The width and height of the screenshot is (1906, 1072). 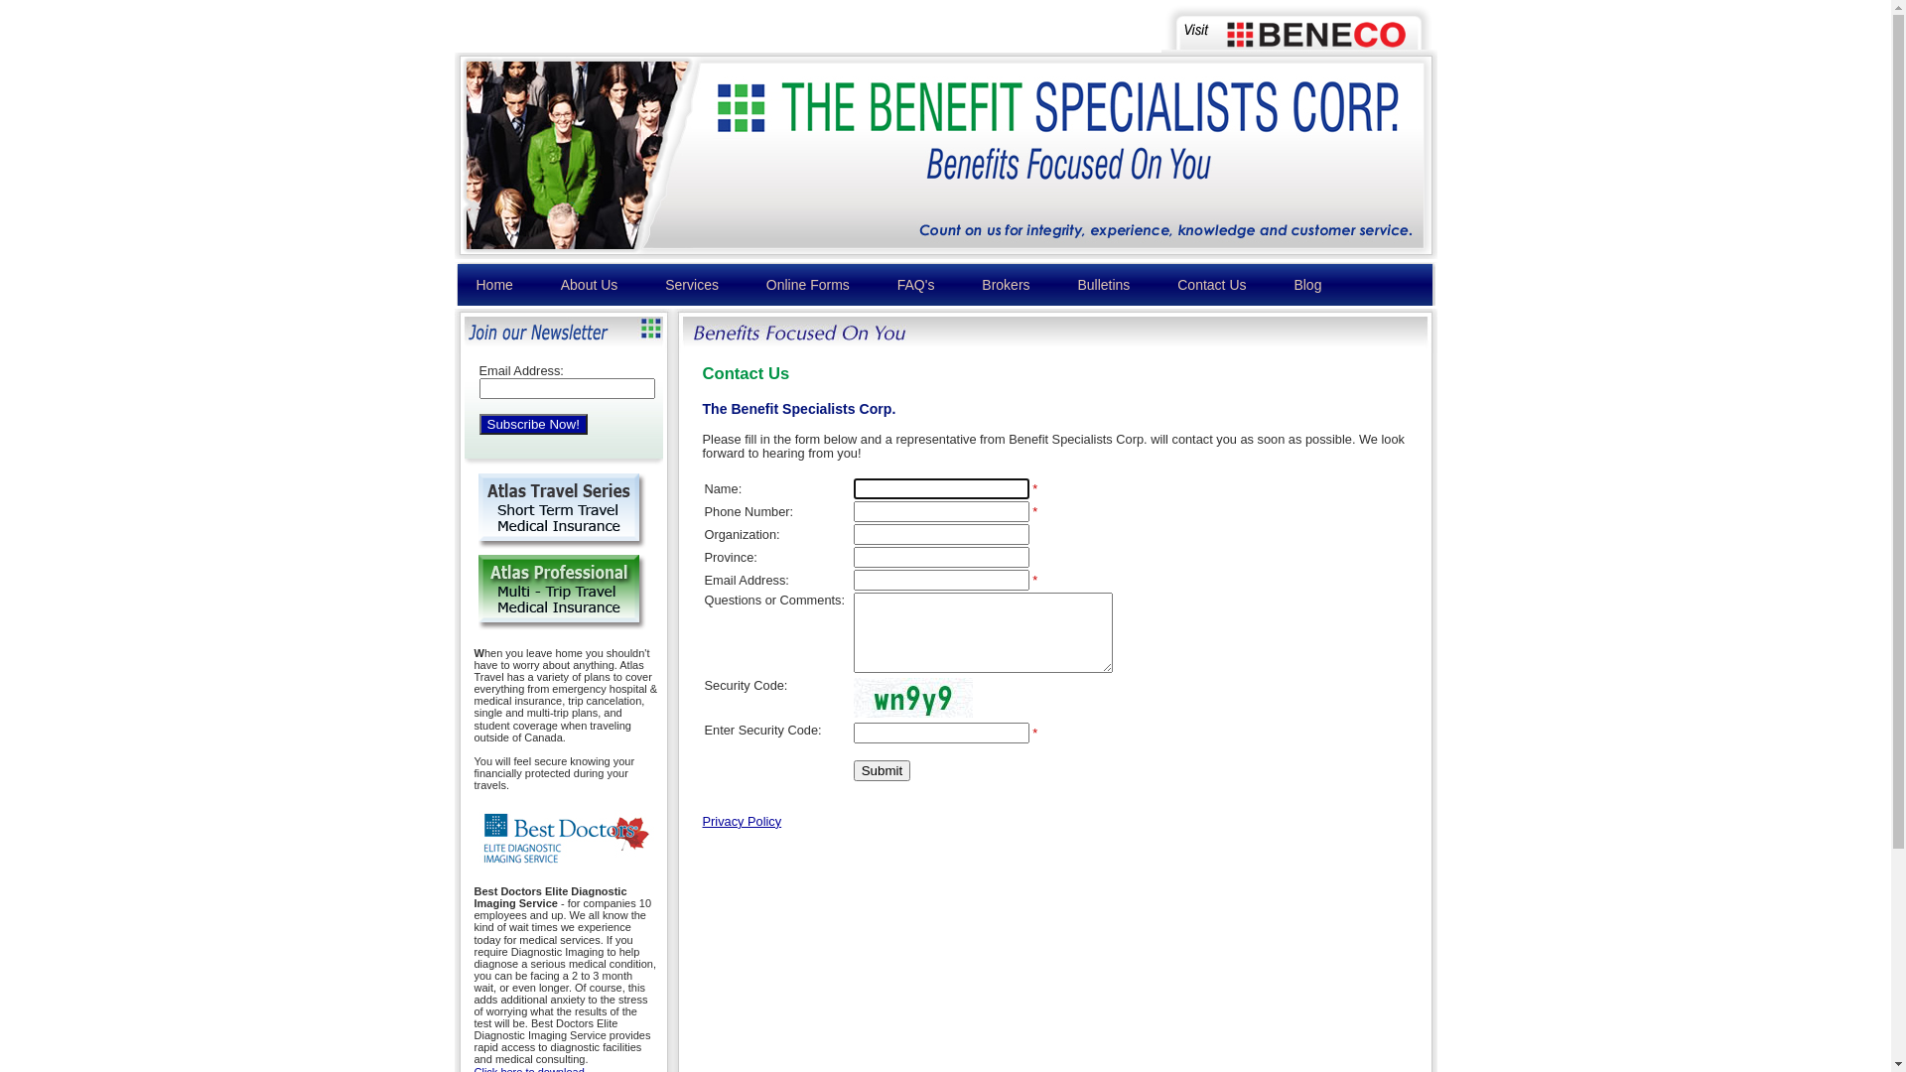 What do you see at coordinates (743, 822) in the screenshot?
I see `Privacy Policy` at bounding box center [743, 822].